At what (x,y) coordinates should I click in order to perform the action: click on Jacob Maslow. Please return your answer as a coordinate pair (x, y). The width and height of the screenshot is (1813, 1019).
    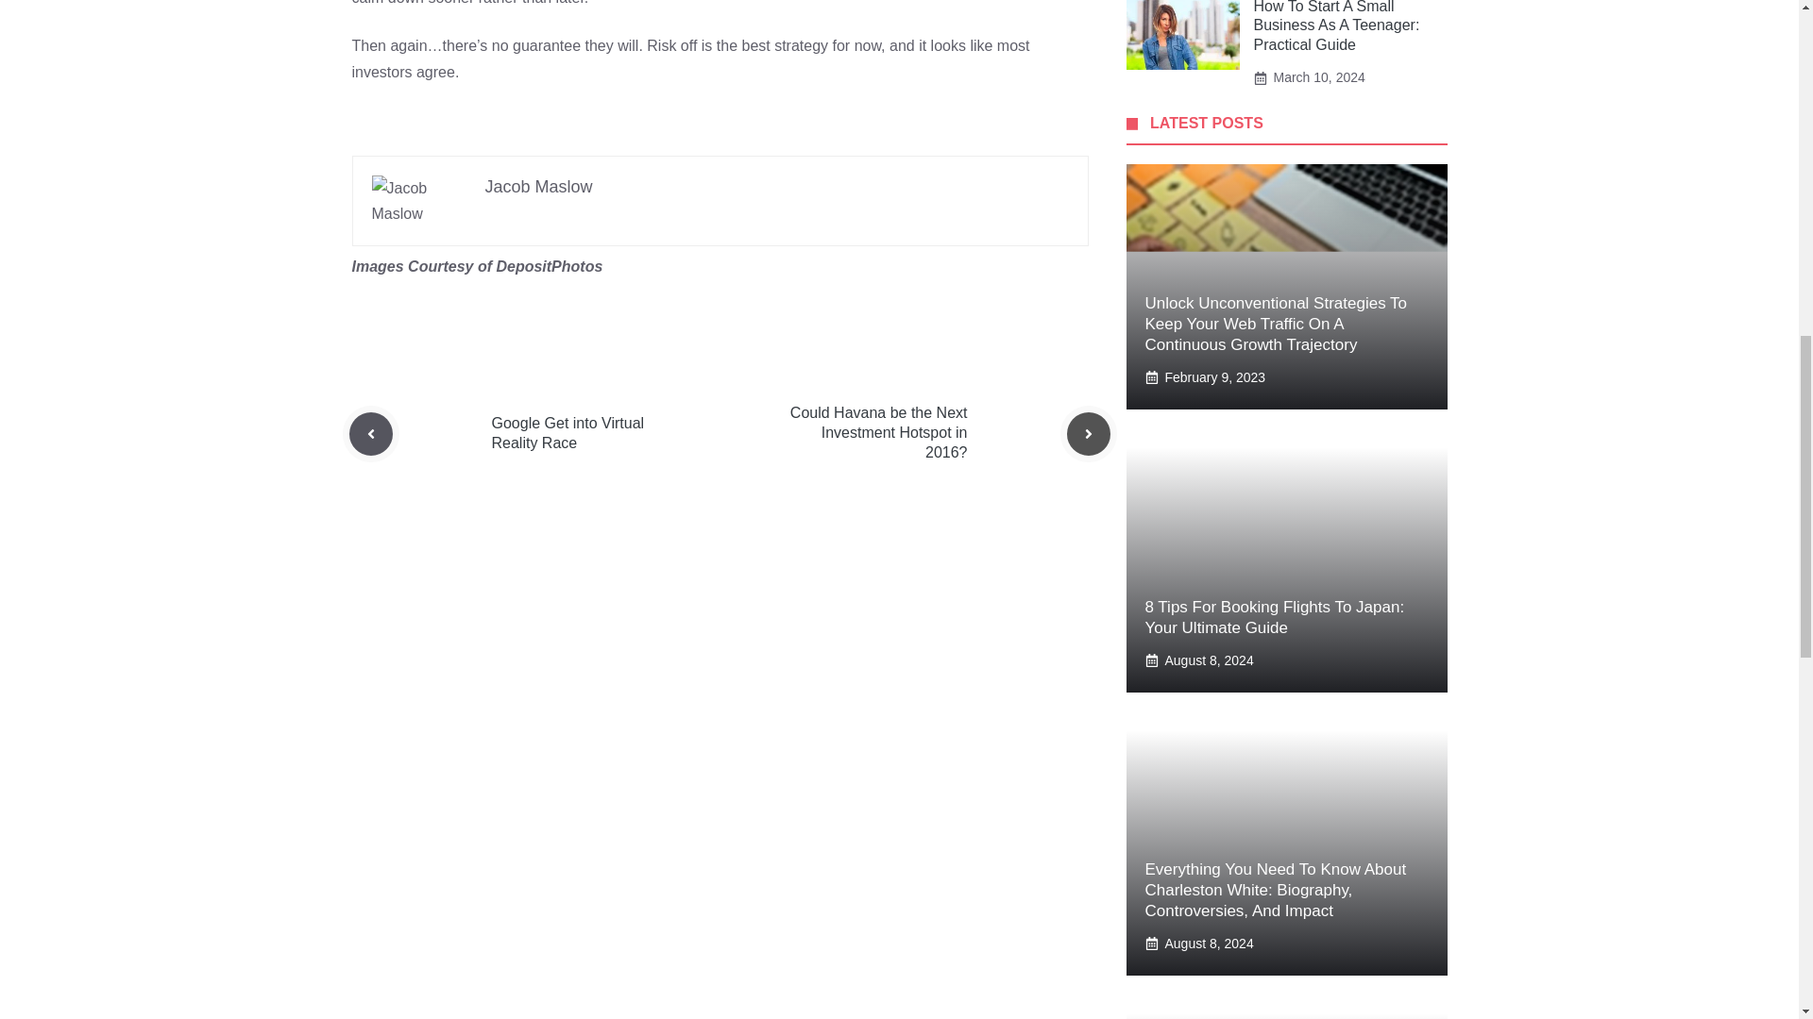
    Looking at the image, I should click on (538, 187).